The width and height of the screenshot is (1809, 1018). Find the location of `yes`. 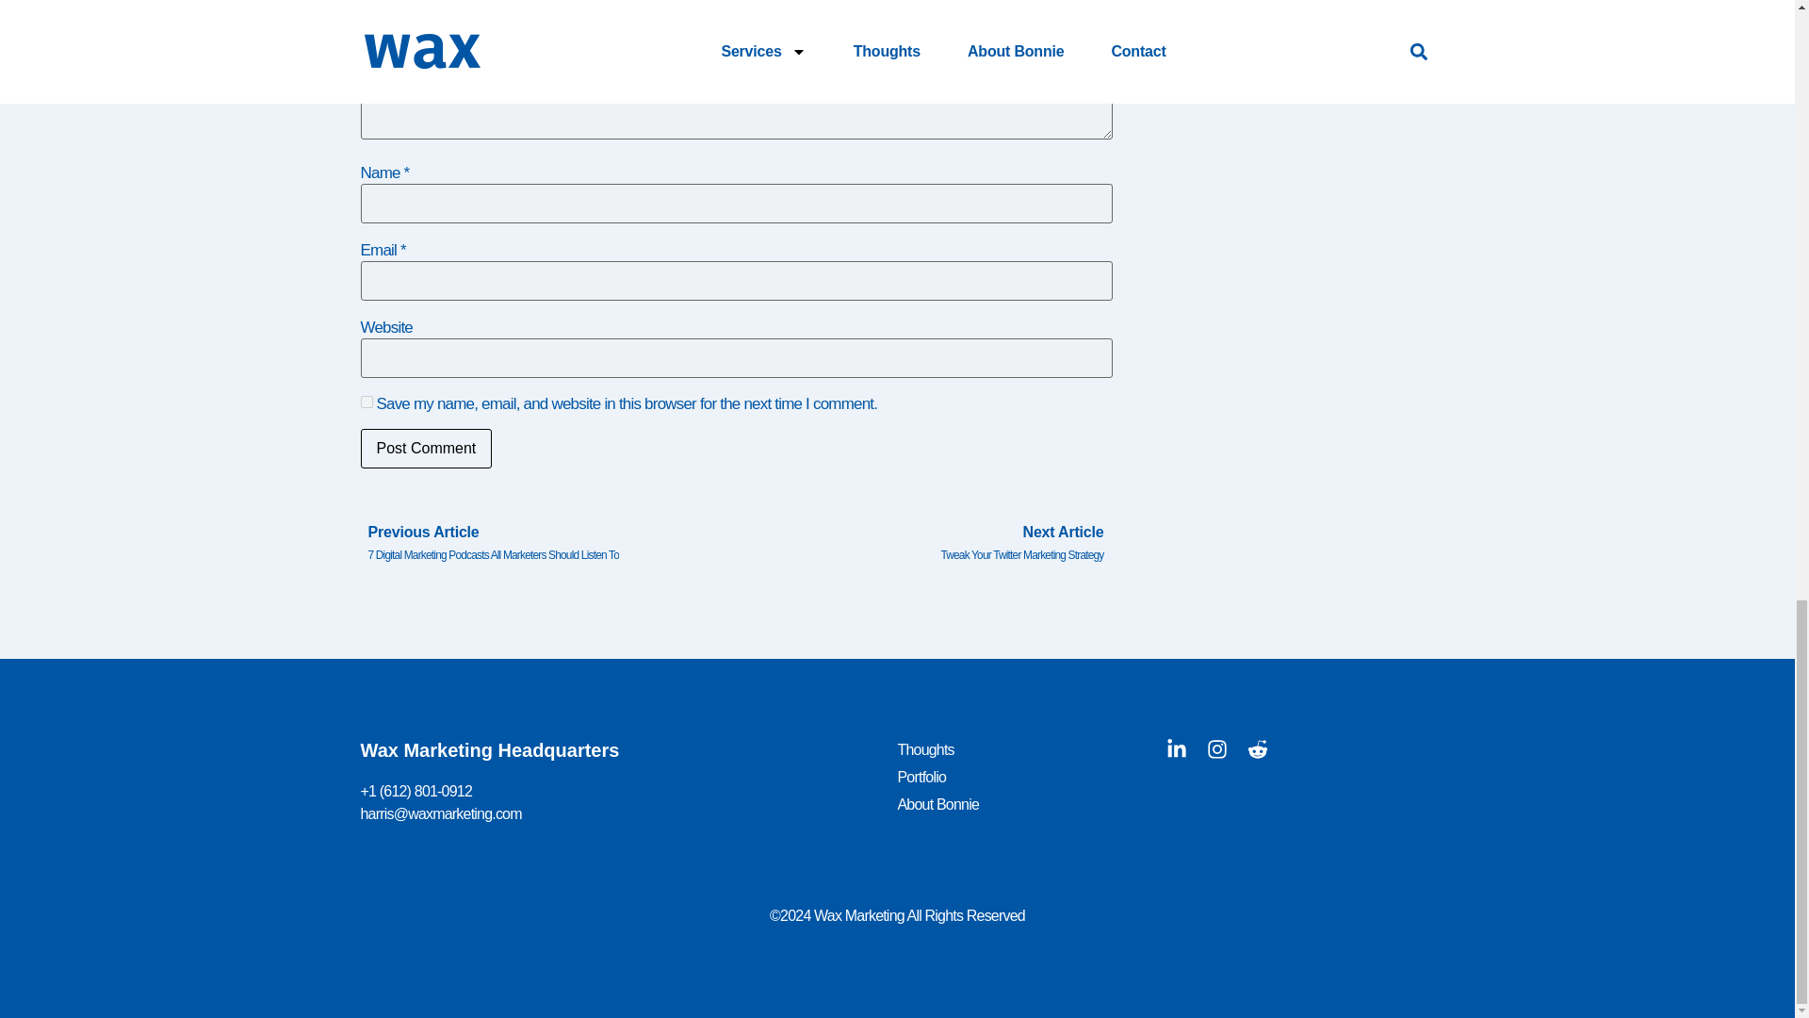

yes is located at coordinates (366, 402).